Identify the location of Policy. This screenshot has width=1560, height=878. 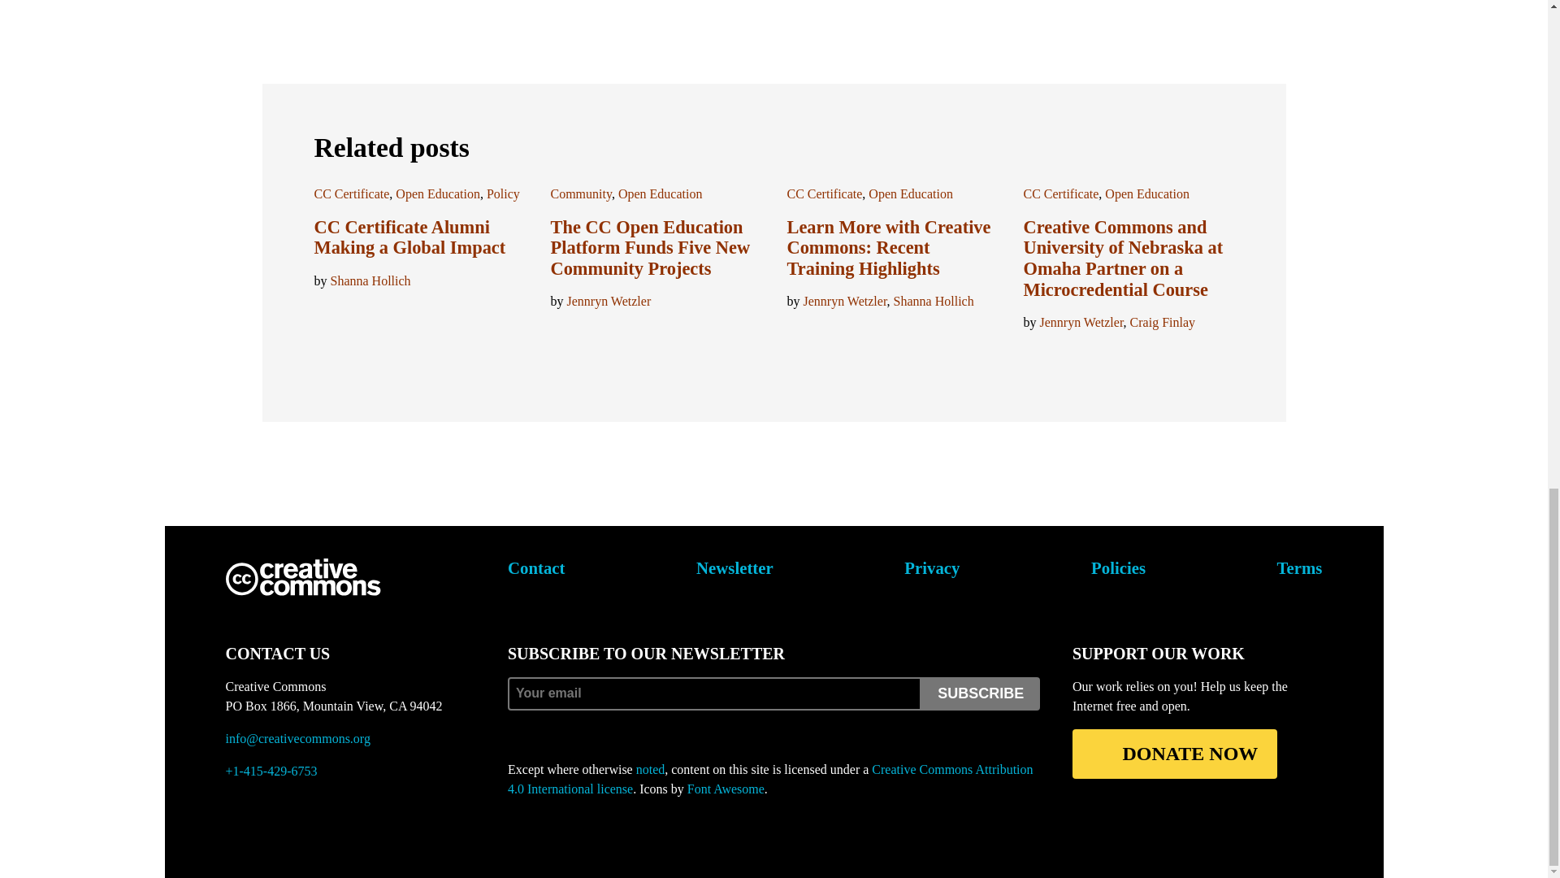
(503, 193).